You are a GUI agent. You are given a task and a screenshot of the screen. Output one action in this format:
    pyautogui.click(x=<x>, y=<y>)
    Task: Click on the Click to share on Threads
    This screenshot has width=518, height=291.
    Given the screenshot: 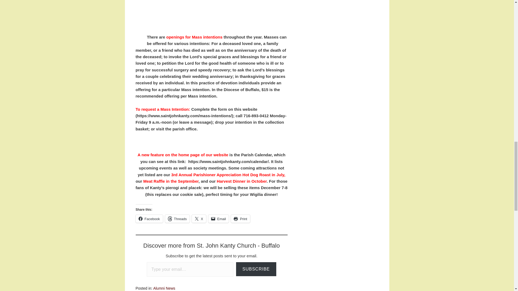 What is the action you would take?
    pyautogui.click(x=178, y=219)
    